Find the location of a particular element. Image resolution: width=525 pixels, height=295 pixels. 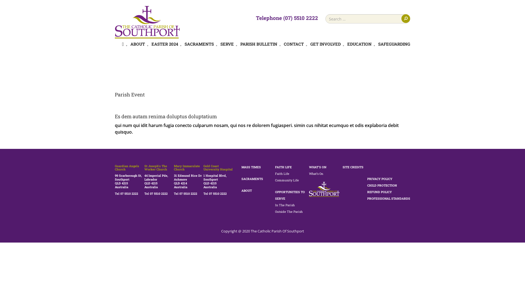

ABOUT is located at coordinates (138, 44).